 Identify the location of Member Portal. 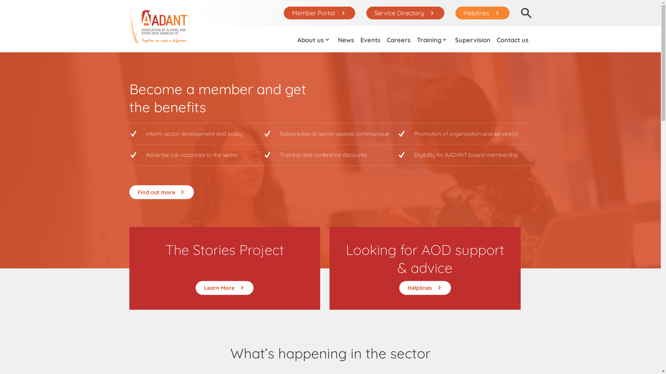
(319, 13).